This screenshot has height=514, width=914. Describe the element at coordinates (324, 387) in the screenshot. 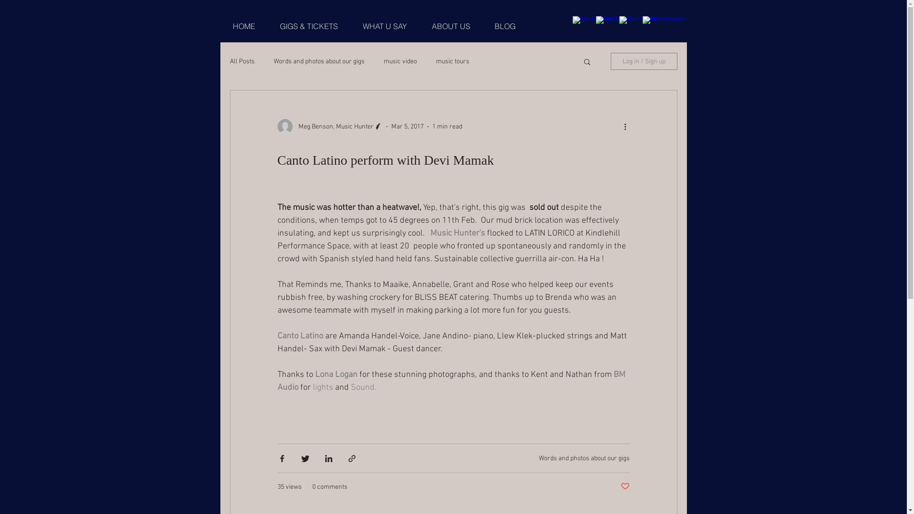

I see `lights ` at that location.